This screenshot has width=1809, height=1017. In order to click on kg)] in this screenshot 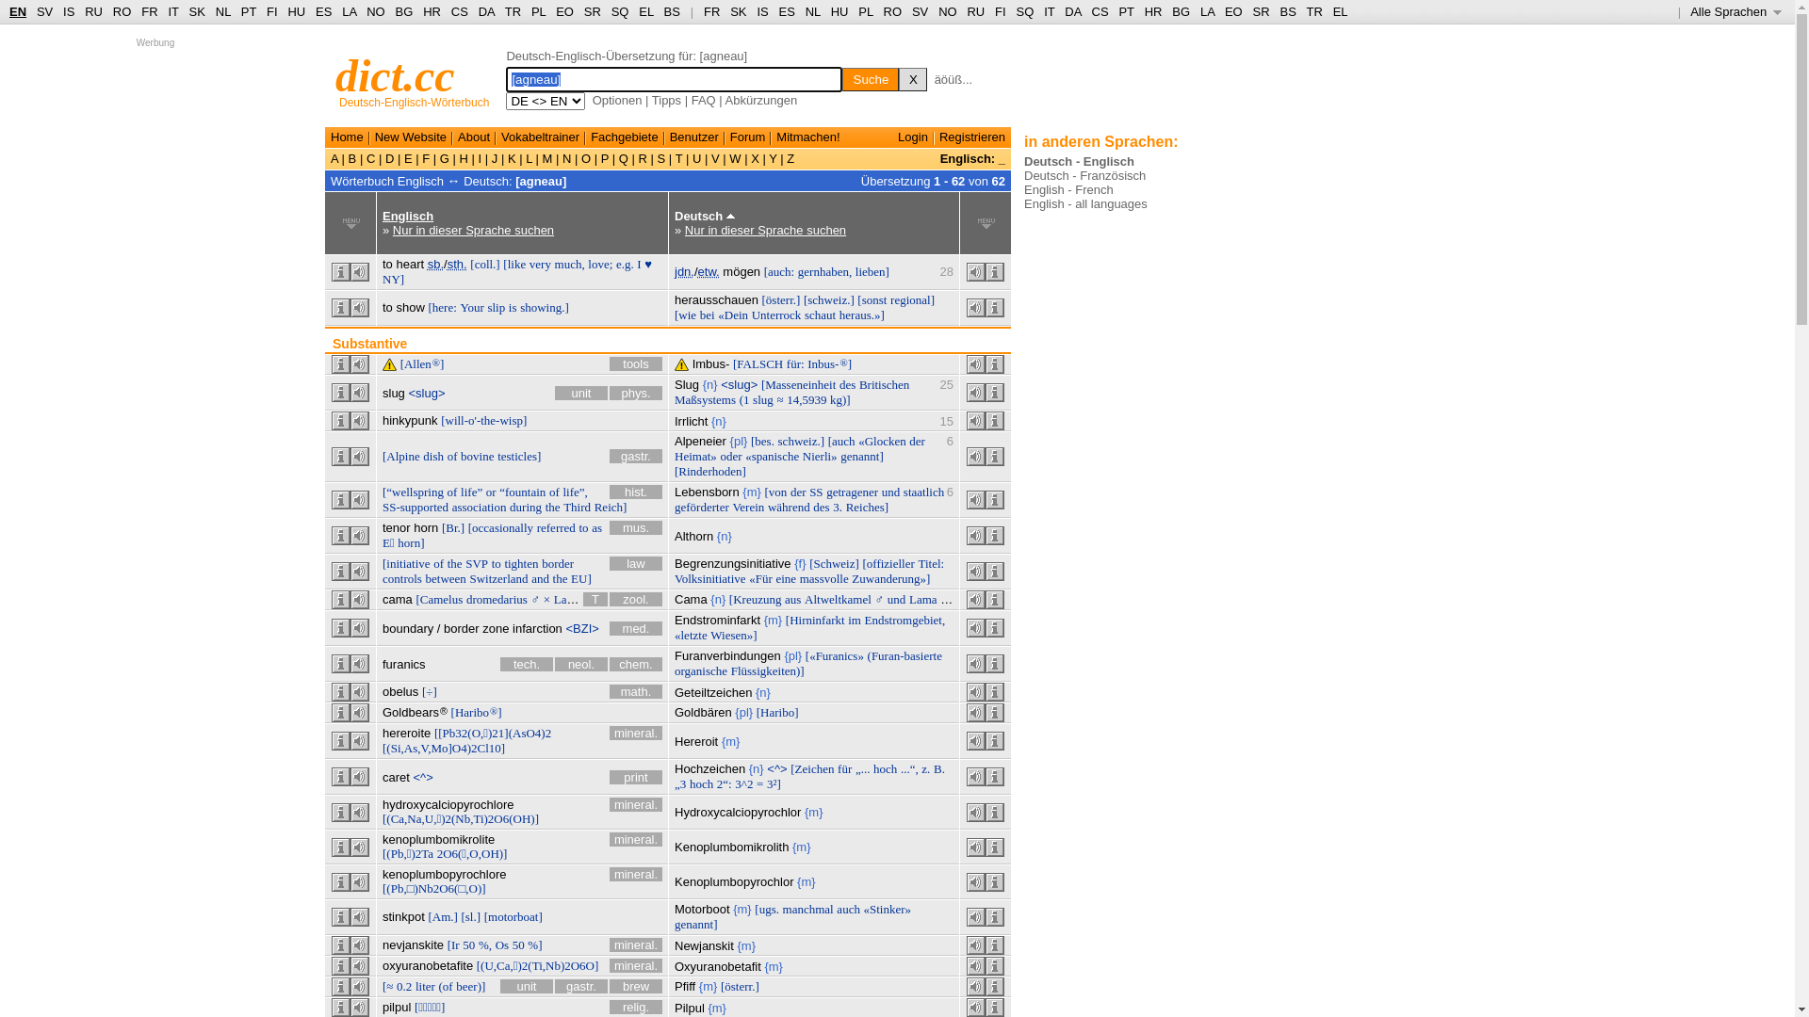, I will do `click(840, 399)`.